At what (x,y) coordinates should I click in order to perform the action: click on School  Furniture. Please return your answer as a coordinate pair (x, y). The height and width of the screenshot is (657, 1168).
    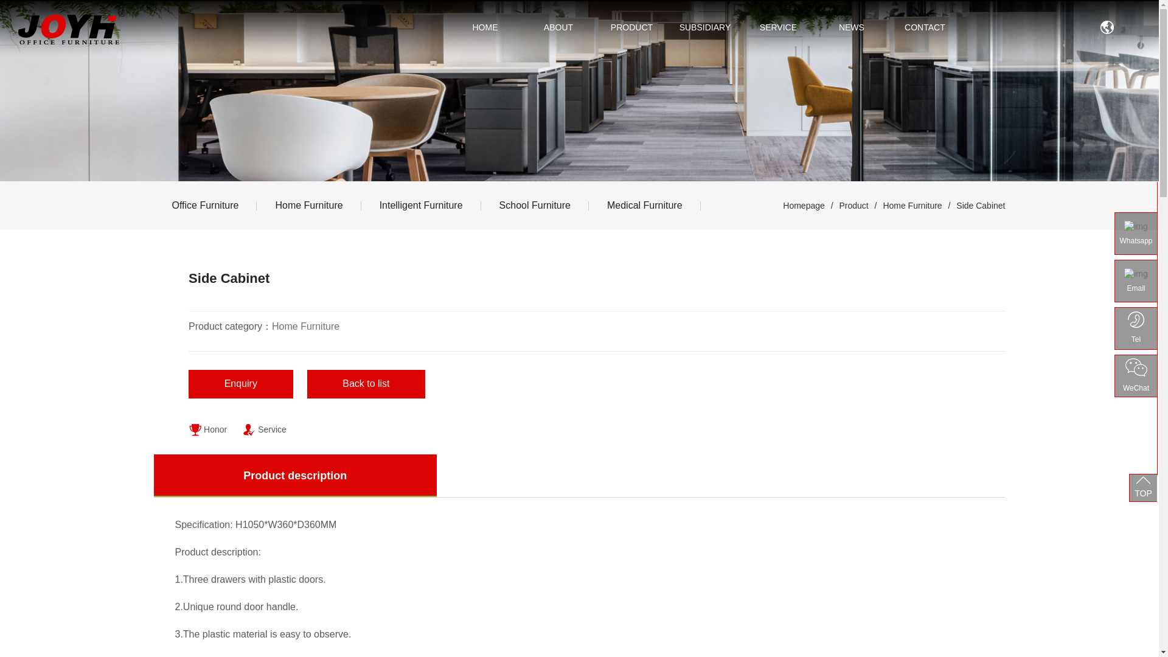
    Looking at the image, I should click on (535, 206).